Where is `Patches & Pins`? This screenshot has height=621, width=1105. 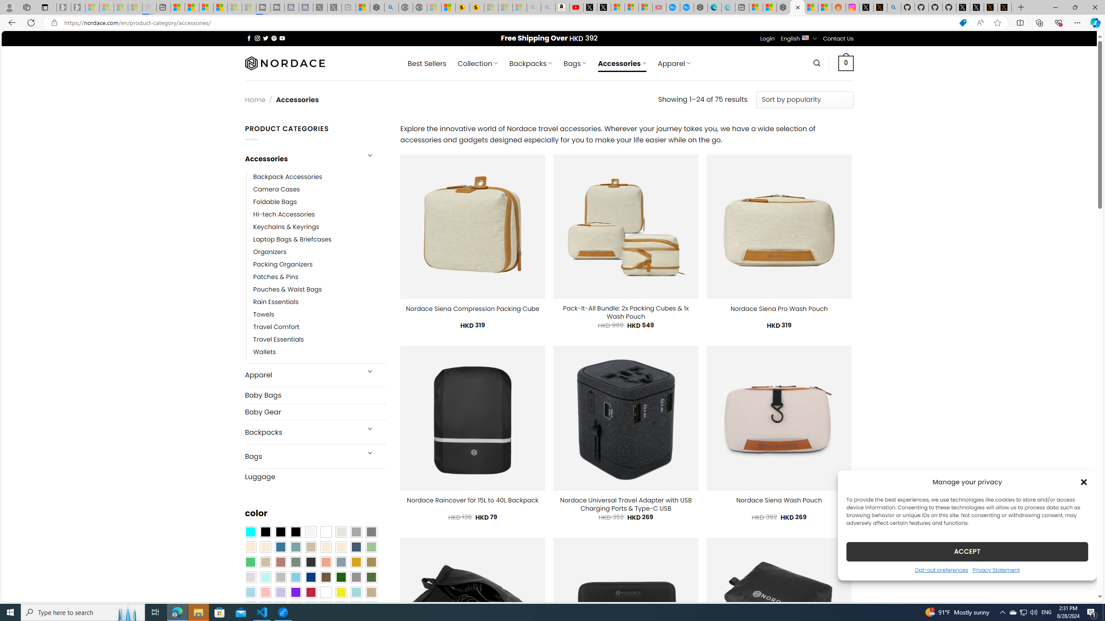
Patches & Pins is located at coordinates (320, 277).